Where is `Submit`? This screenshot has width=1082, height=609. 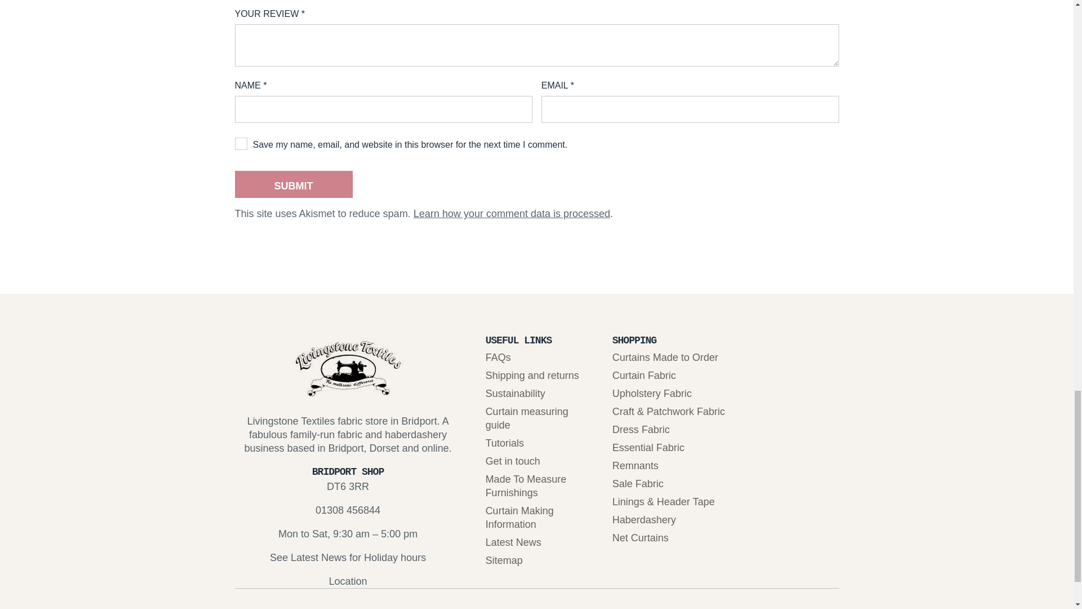
Submit is located at coordinates (293, 184).